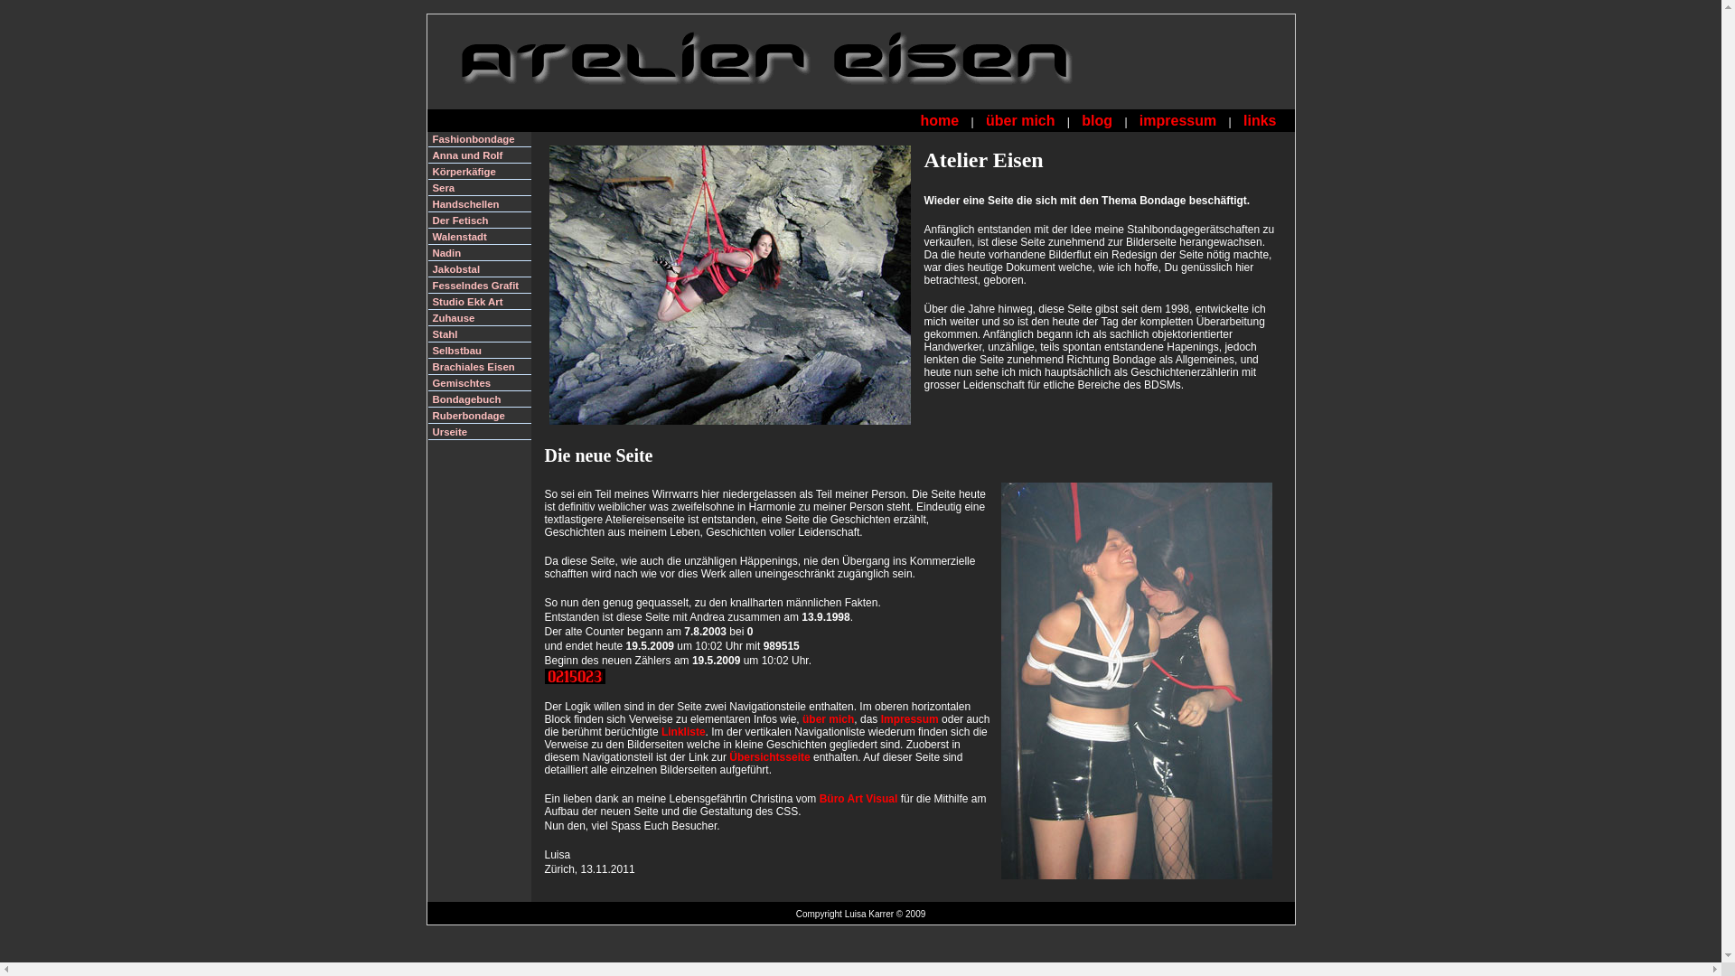  Describe the element at coordinates (480, 416) in the screenshot. I see `Ruberbondage` at that location.